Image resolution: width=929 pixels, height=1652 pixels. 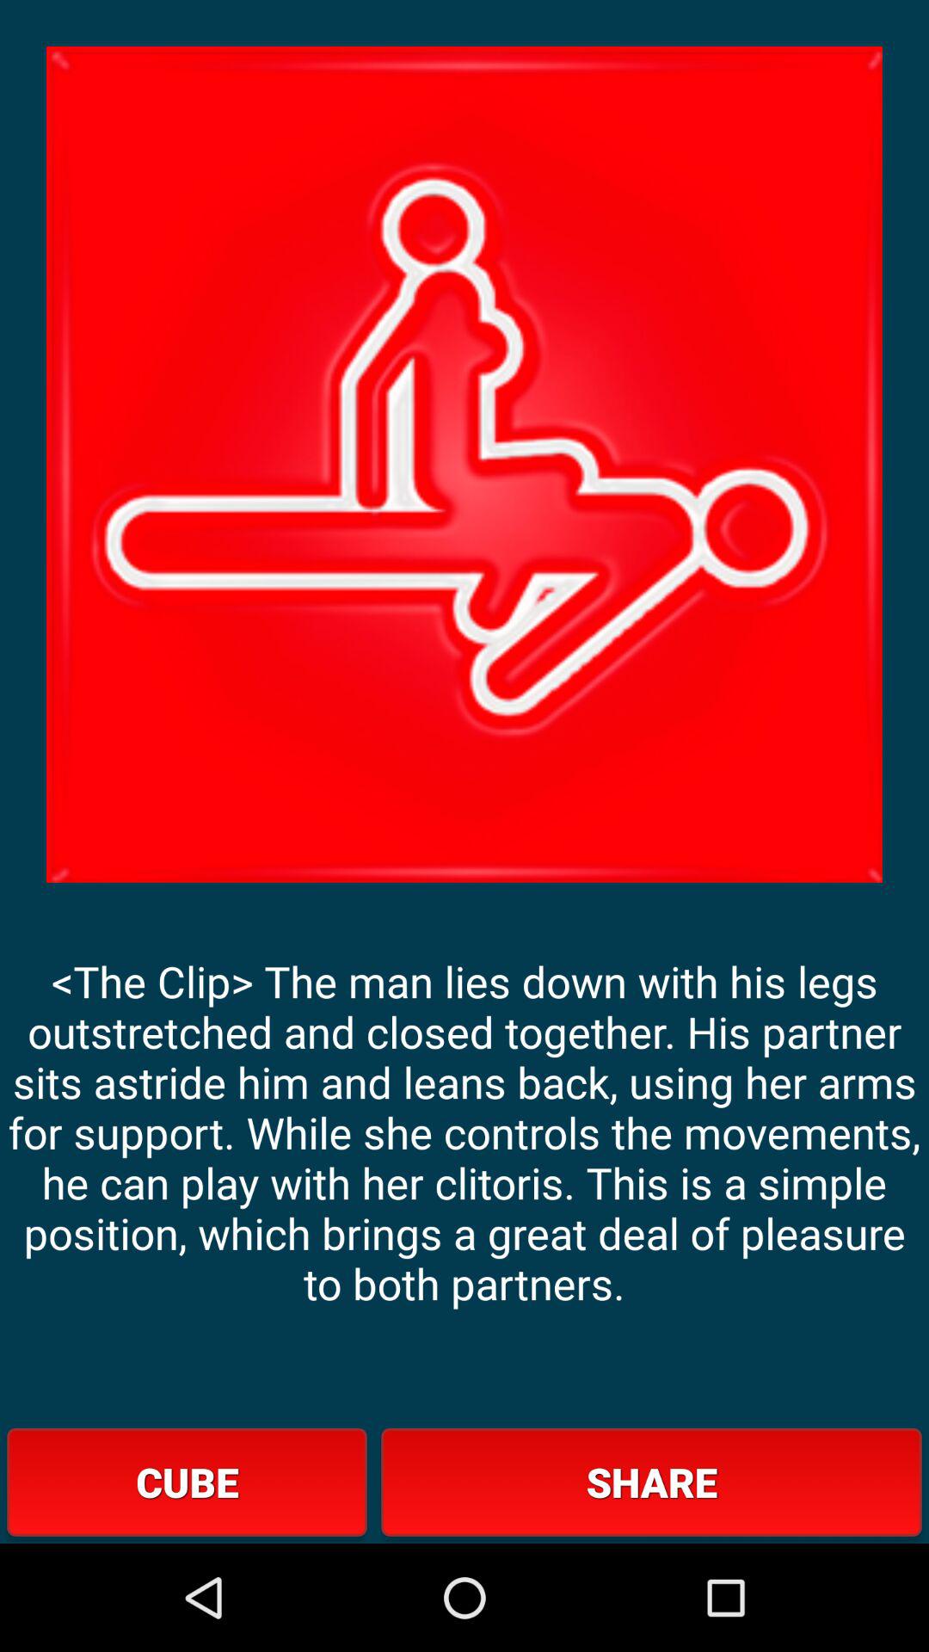 I want to click on choose button to the left of share button, so click(x=187, y=1482).